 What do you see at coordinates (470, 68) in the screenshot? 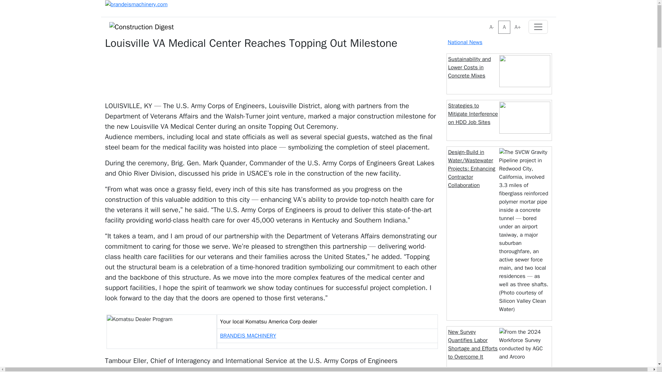
I see `Sustainability and Lower Costs in Concrete Mixes` at bounding box center [470, 68].